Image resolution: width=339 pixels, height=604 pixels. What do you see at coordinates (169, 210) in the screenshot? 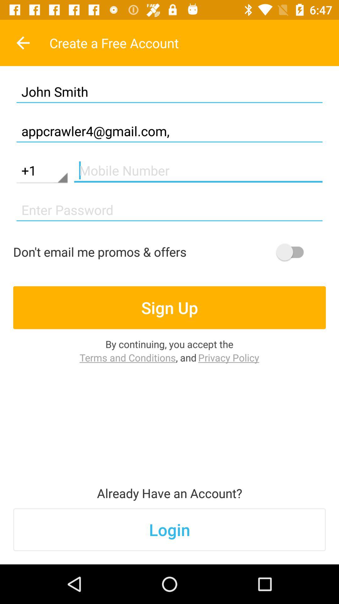
I see `enter password` at bounding box center [169, 210].